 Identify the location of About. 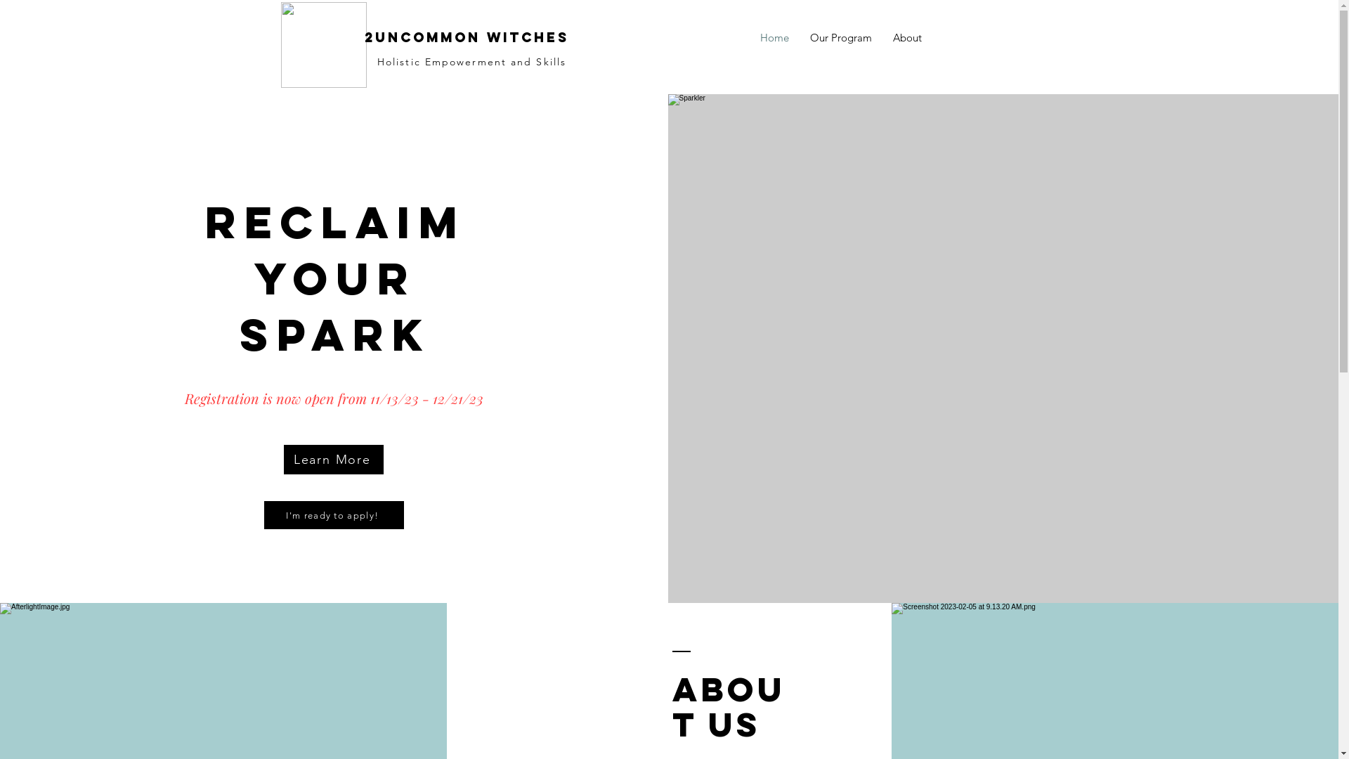
(908, 38).